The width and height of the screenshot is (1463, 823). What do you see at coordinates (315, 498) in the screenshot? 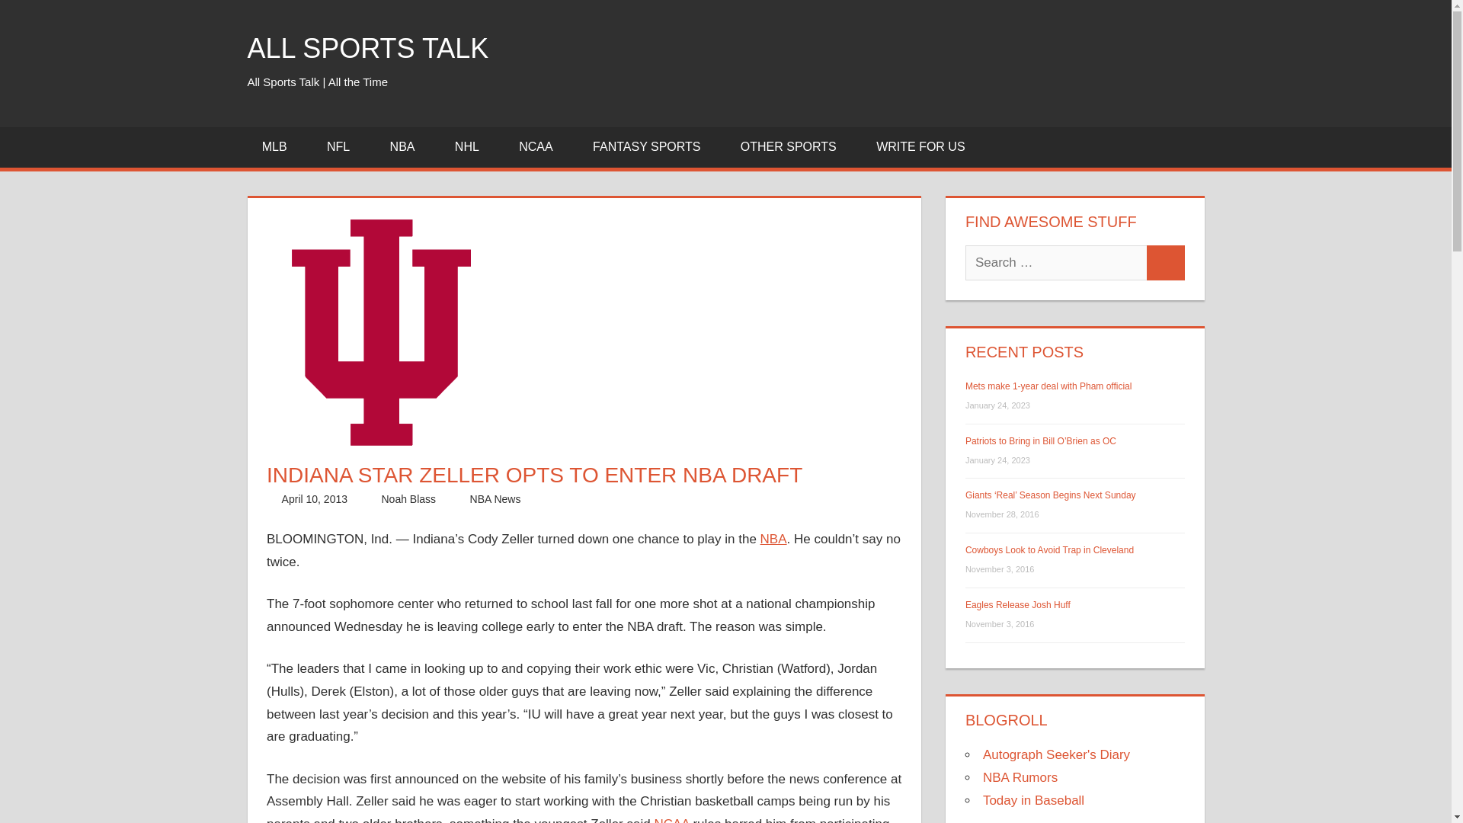
I see `April 10, 2013` at bounding box center [315, 498].